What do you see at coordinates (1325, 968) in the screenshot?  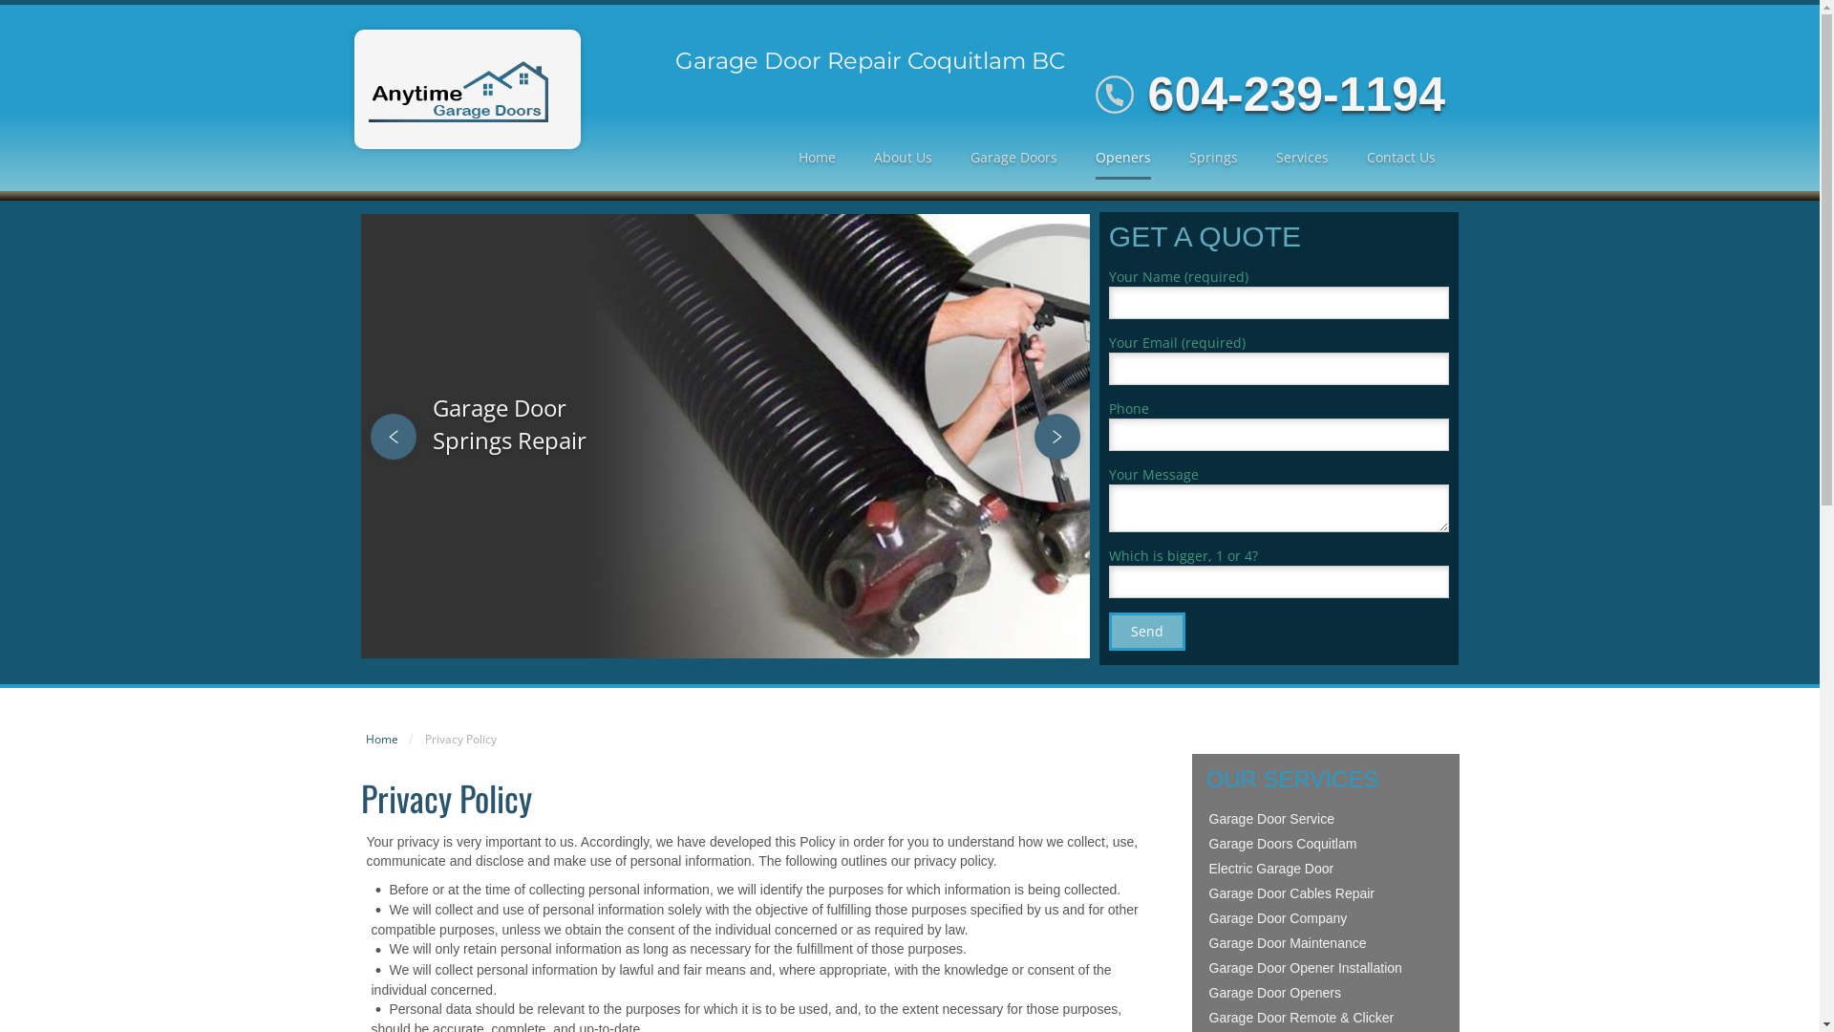 I see `Garage Door Opener Installation` at bounding box center [1325, 968].